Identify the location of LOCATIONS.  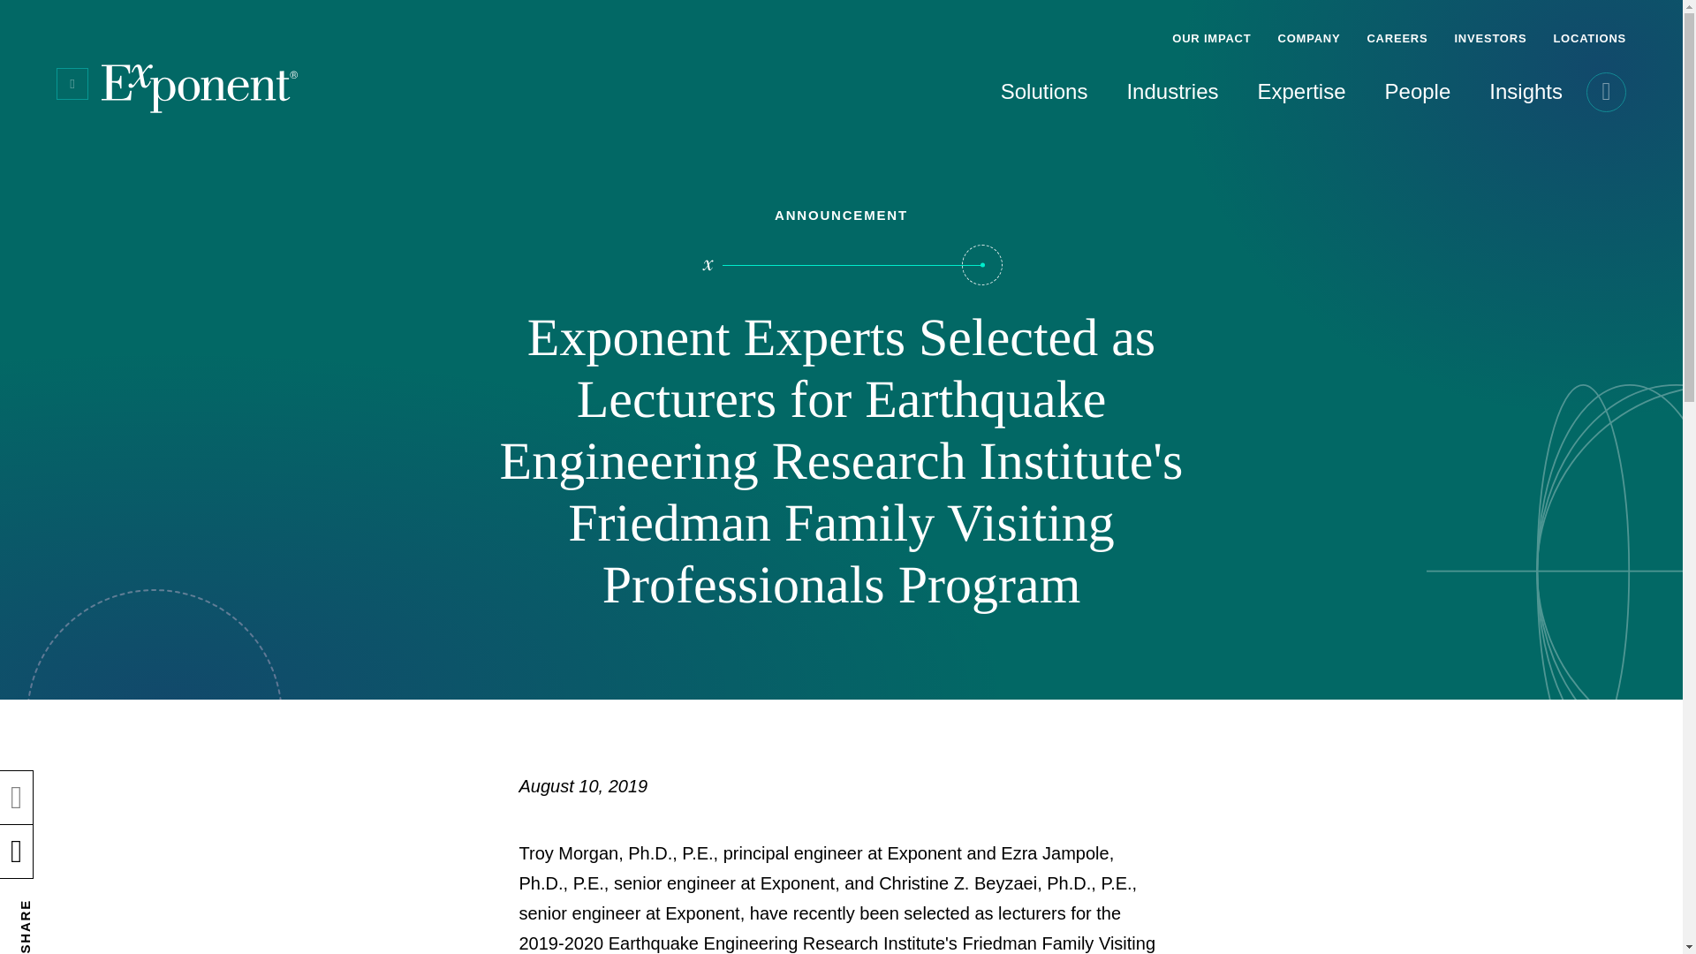
(1583, 26).